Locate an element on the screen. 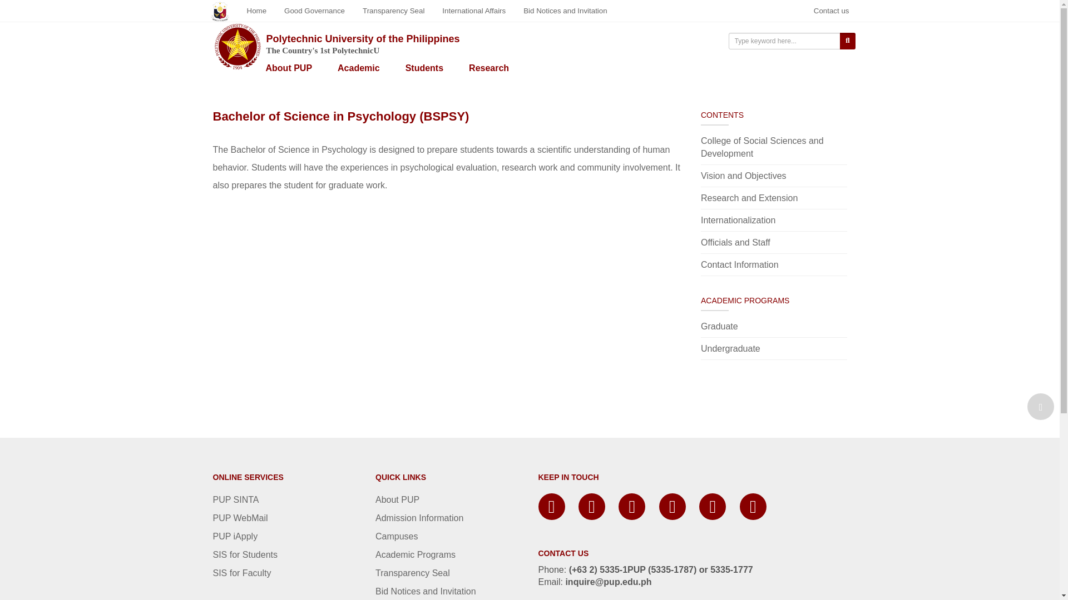  About PUP is located at coordinates (289, 66).